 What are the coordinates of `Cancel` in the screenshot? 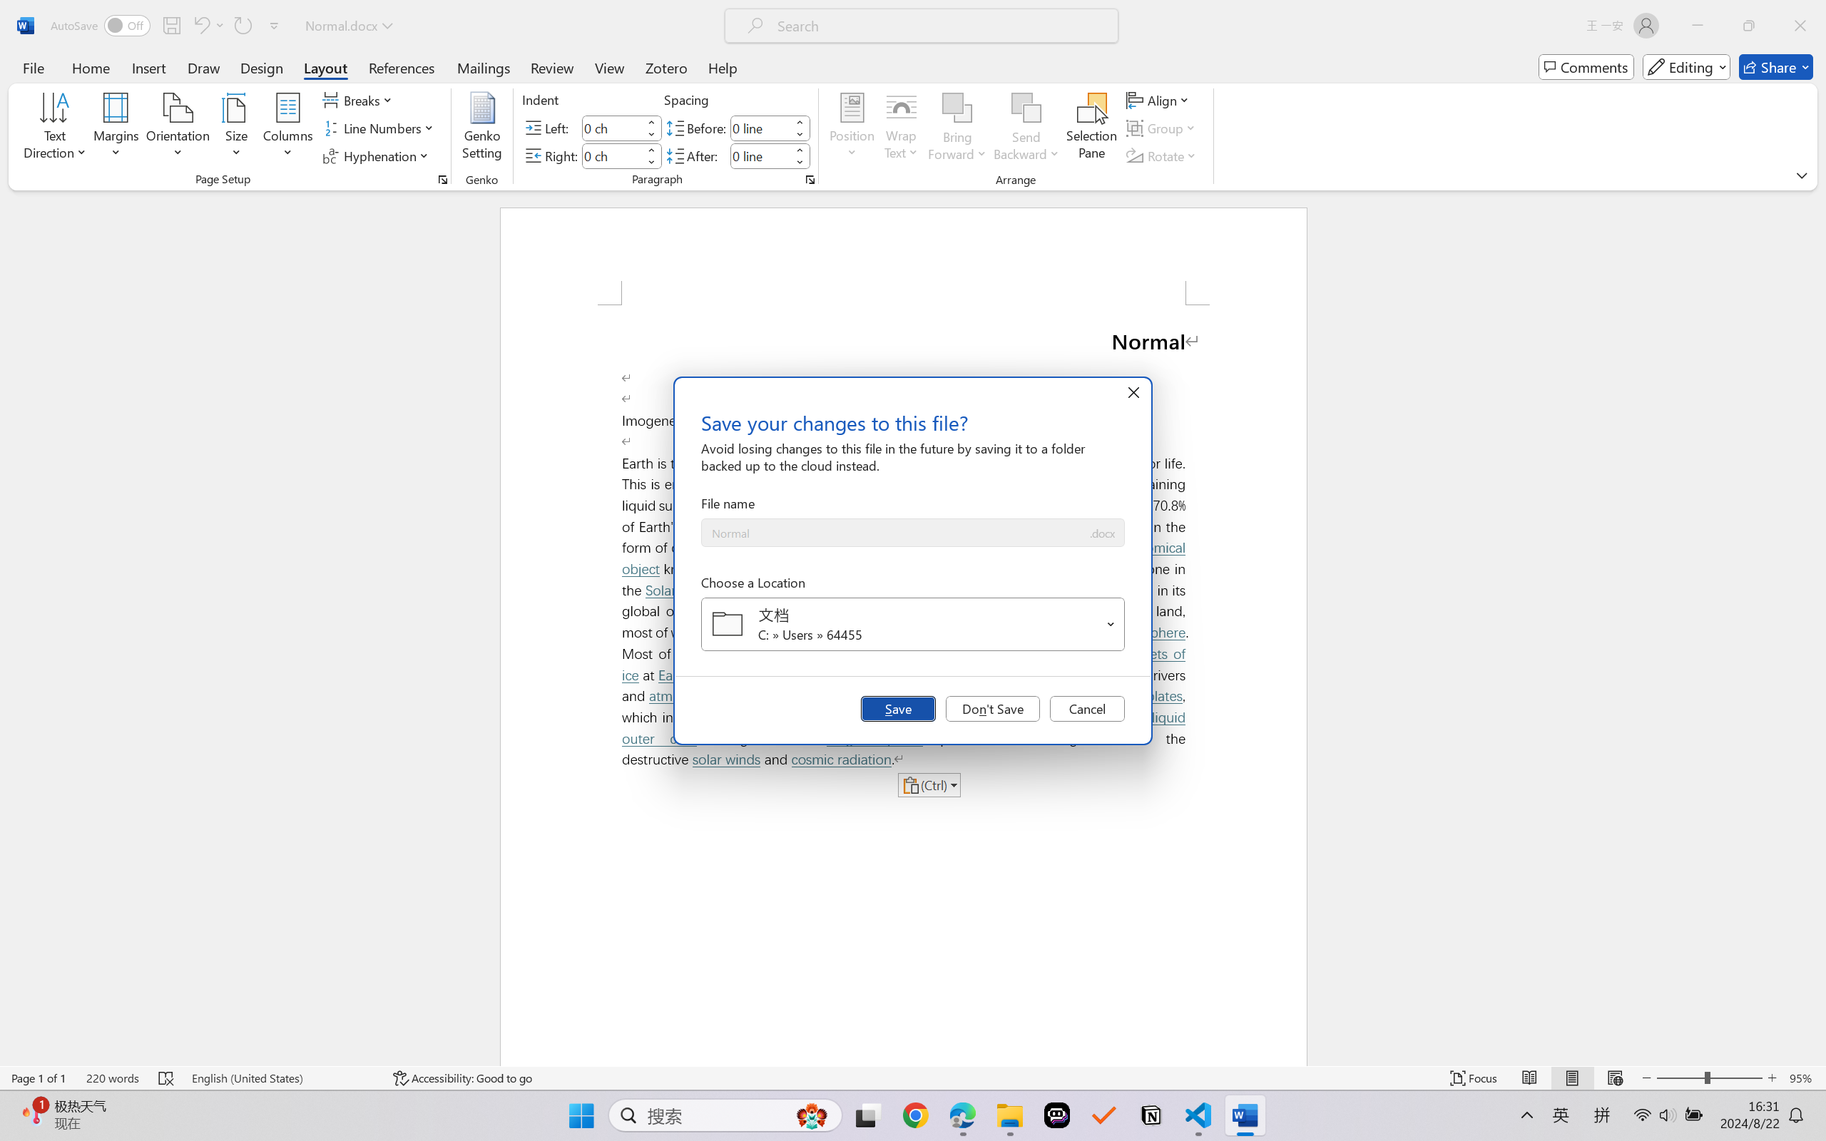 It's located at (1087, 709).